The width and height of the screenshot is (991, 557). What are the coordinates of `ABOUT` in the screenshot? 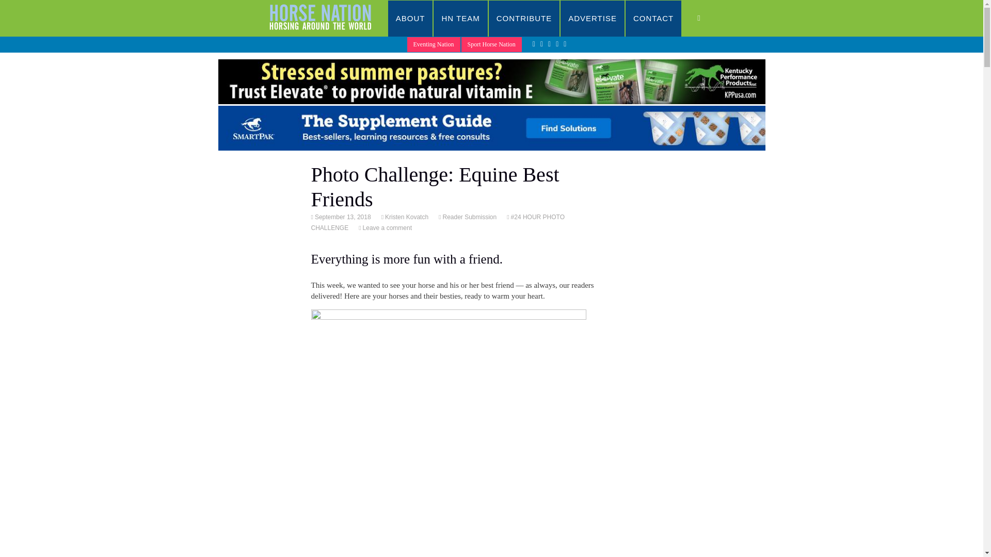 It's located at (411, 19).